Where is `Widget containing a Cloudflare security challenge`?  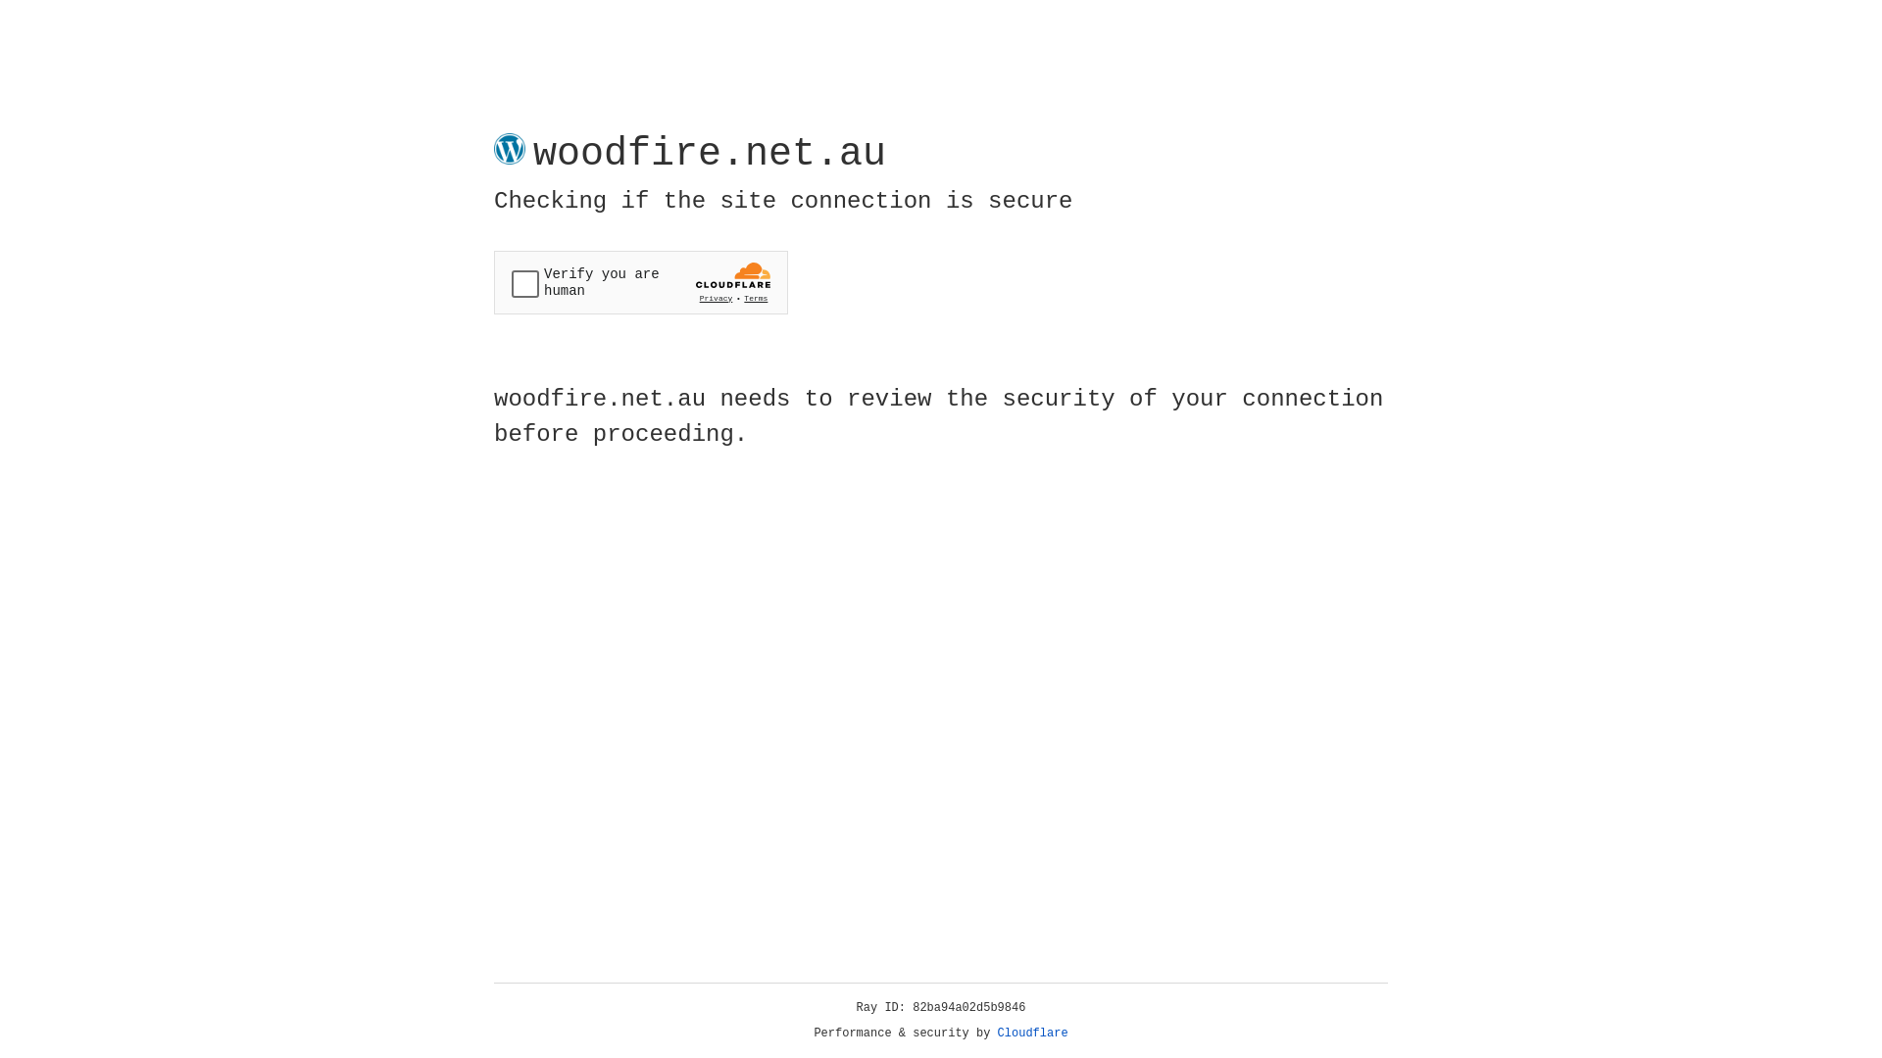
Widget containing a Cloudflare security challenge is located at coordinates (641, 282).